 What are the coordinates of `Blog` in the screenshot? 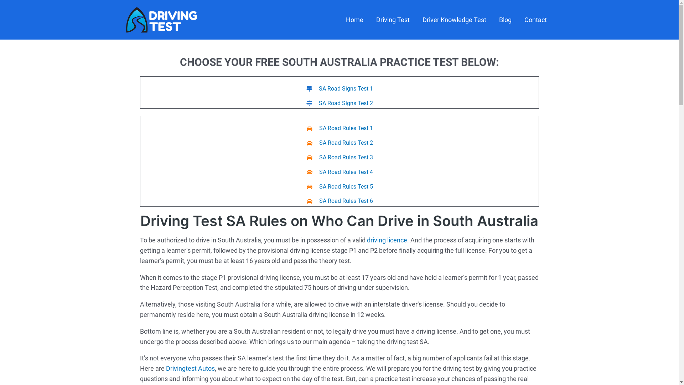 It's located at (505, 20).